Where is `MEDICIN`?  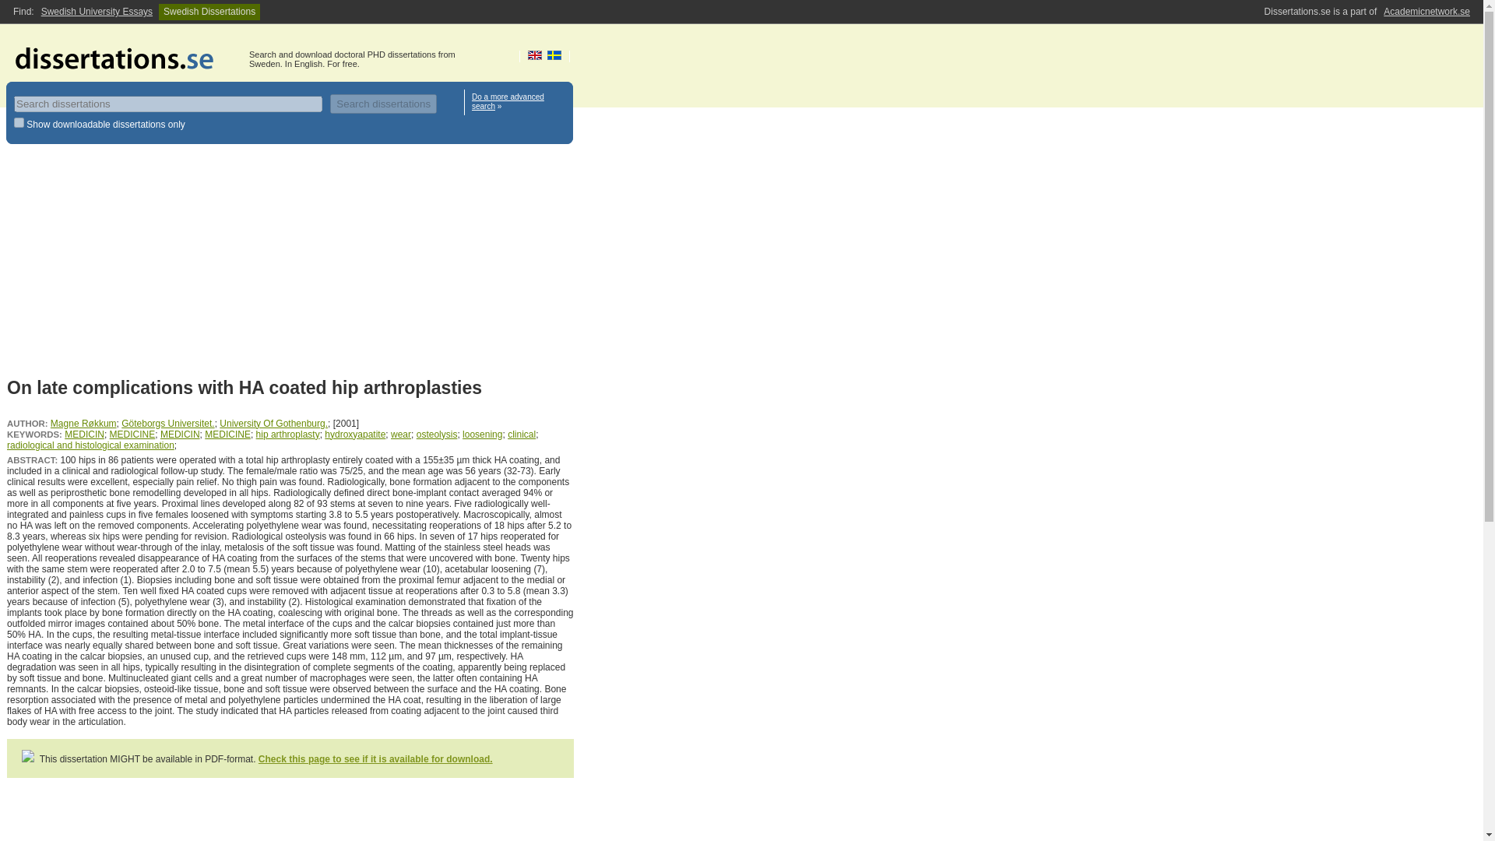 MEDICIN is located at coordinates (84, 434).